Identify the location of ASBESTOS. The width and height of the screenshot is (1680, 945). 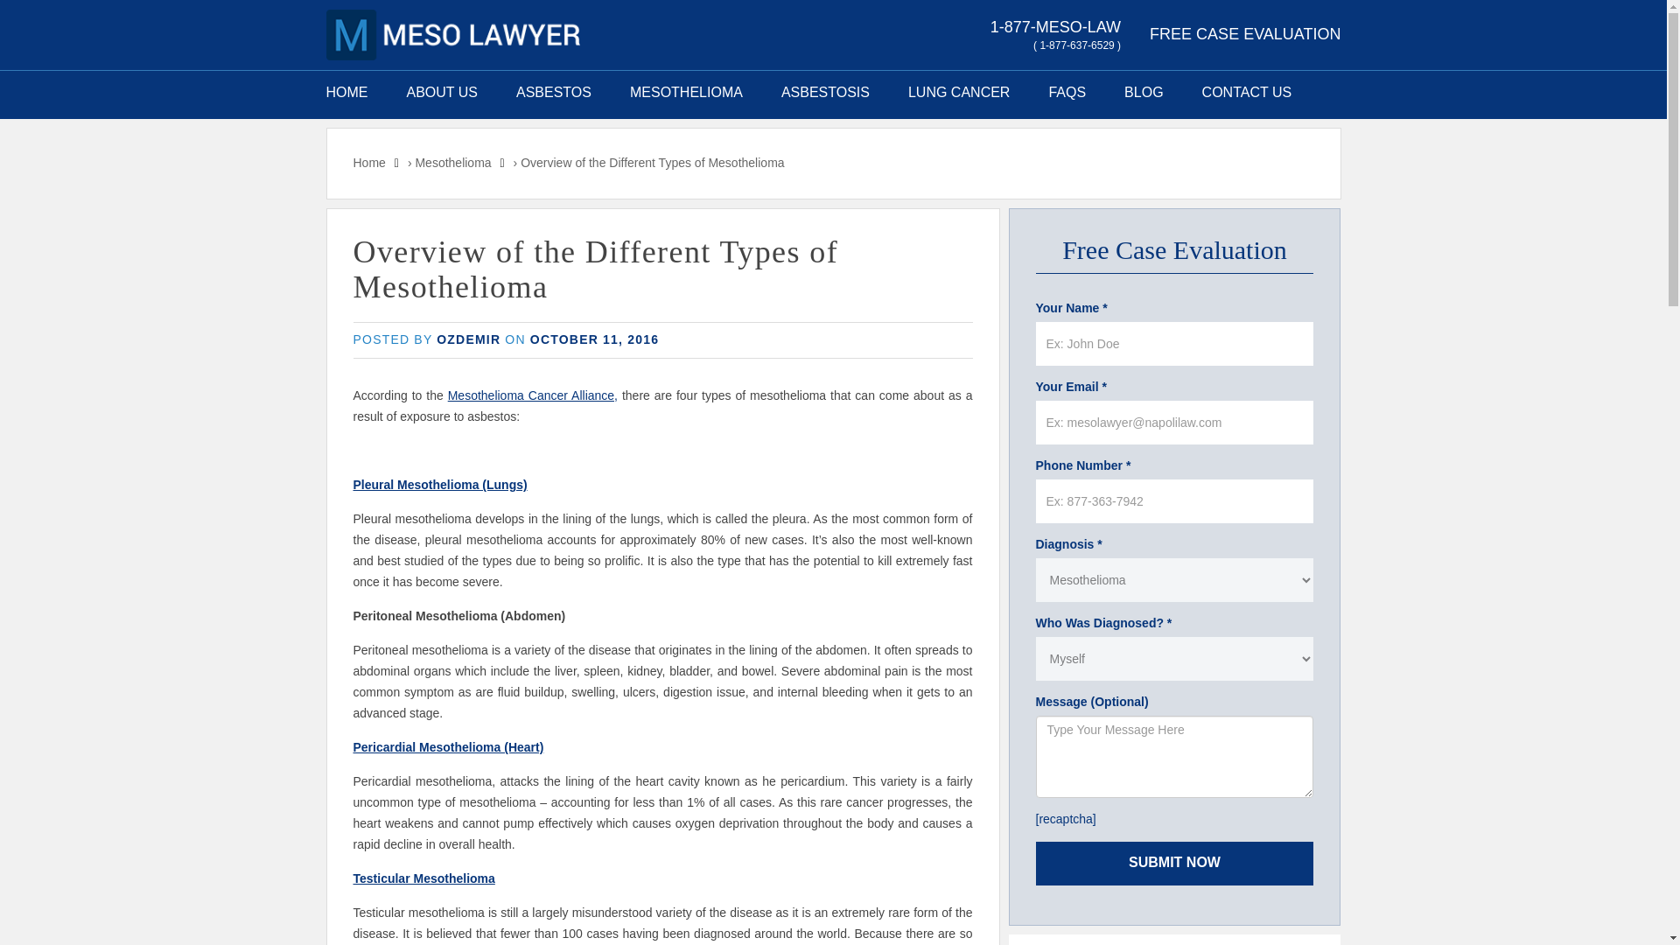
(554, 93).